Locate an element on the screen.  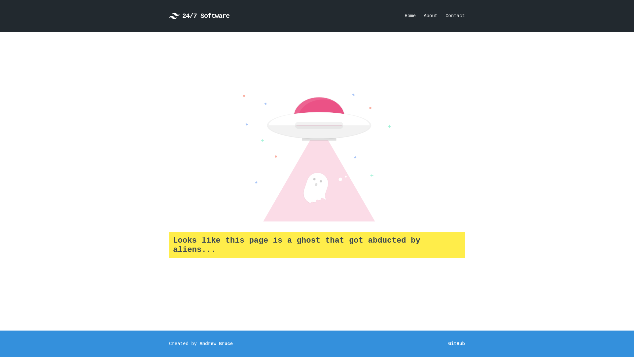
GitHub is located at coordinates (457, 344).